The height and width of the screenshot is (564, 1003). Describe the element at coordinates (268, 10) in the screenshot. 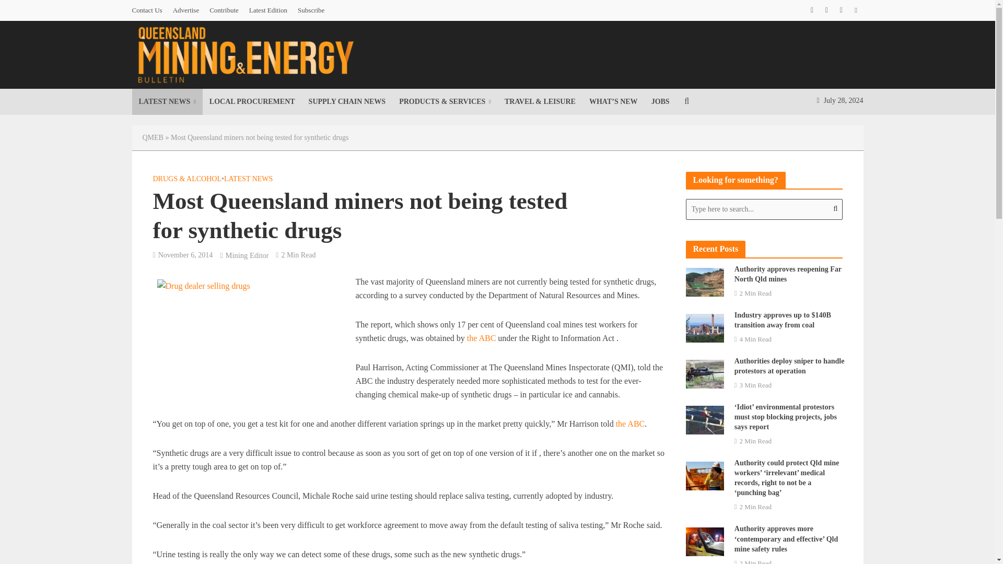

I see `Latest Edition` at that location.